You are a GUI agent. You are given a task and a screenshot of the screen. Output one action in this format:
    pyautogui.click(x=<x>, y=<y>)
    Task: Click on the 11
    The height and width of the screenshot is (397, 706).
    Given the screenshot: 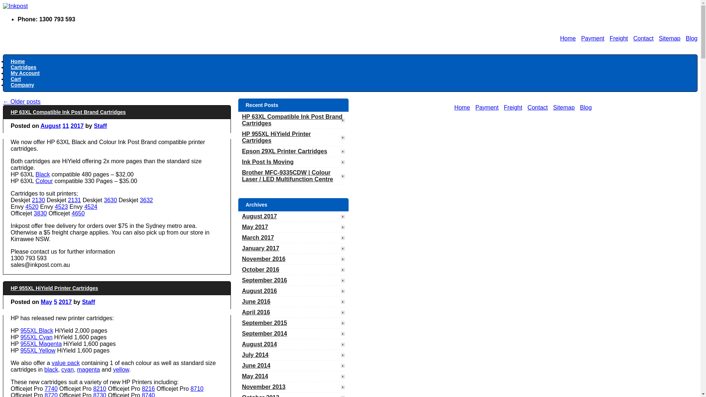 What is the action you would take?
    pyautogui.click(x=66, y=126)
    